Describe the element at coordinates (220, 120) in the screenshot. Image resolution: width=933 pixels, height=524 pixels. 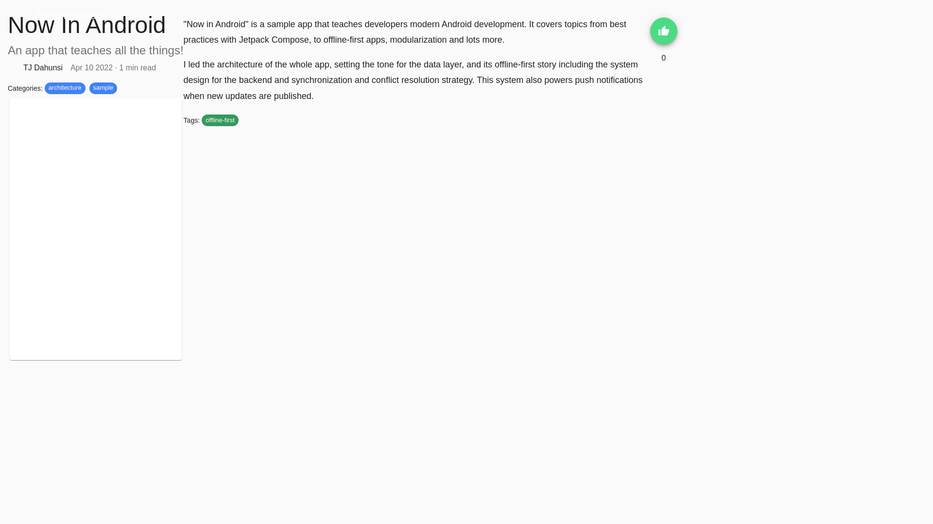
I see `offline-first` at that location.